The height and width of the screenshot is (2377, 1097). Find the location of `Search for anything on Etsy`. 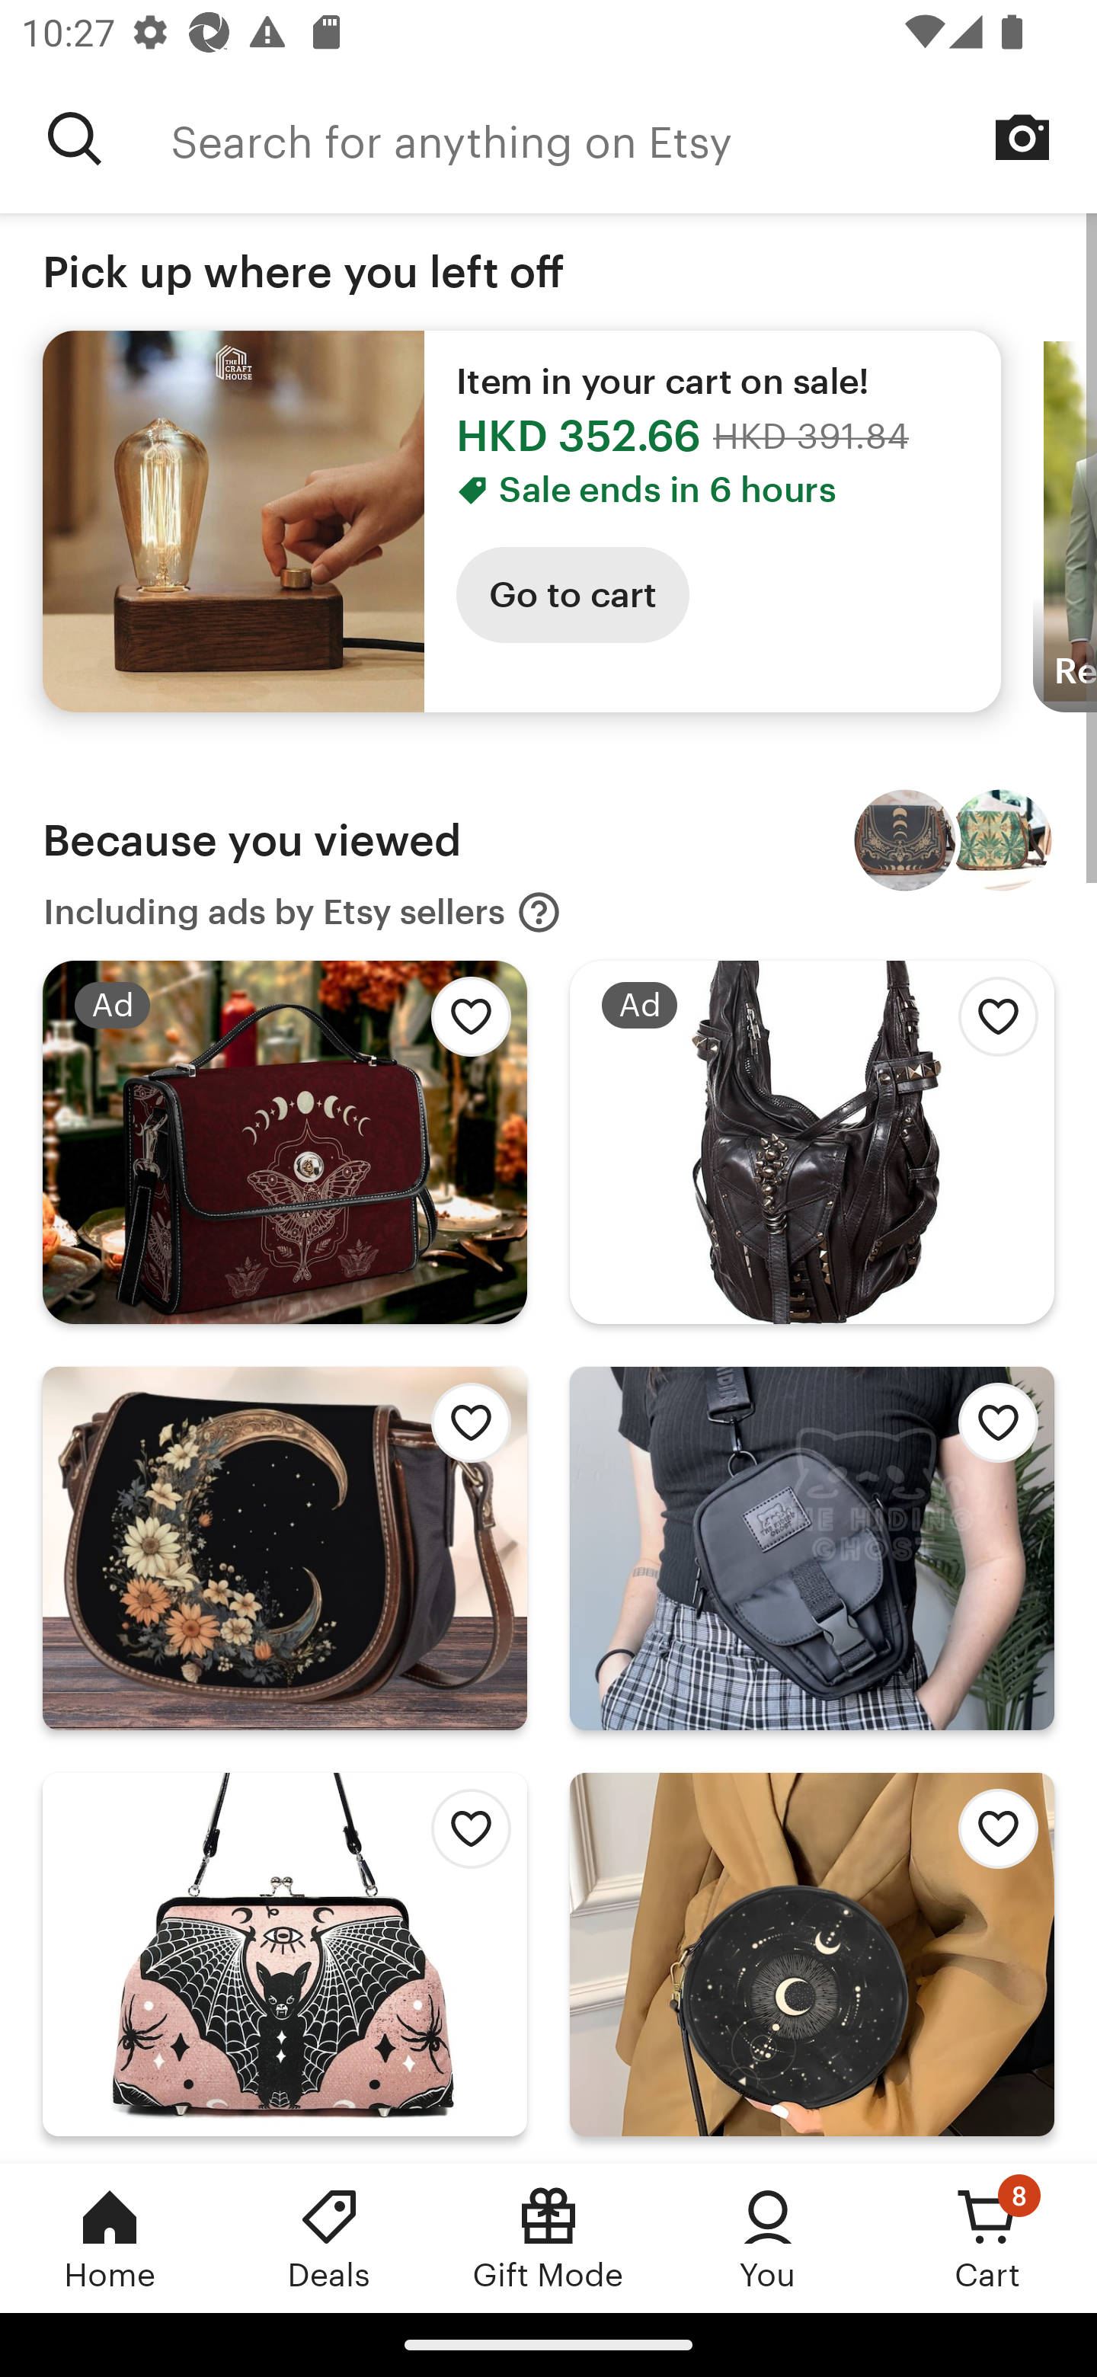

Search for anything on Etsy is located at coordinates (634, 139).